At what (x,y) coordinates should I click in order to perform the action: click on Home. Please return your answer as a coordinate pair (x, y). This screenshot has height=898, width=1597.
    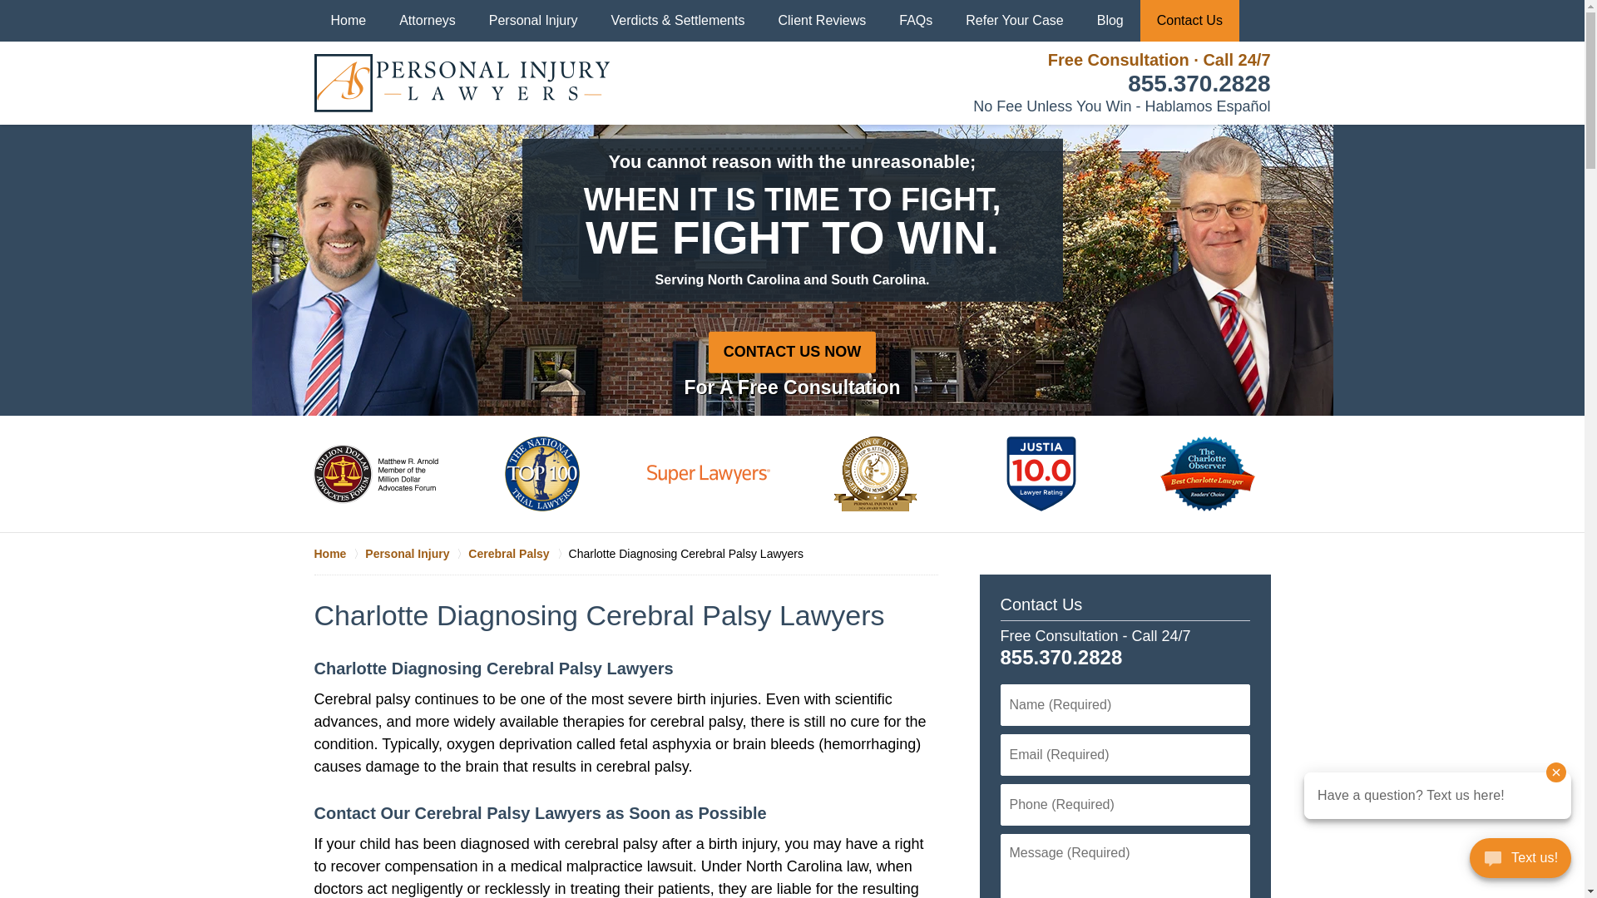
    Looking at the image, I should click on (349, 20).